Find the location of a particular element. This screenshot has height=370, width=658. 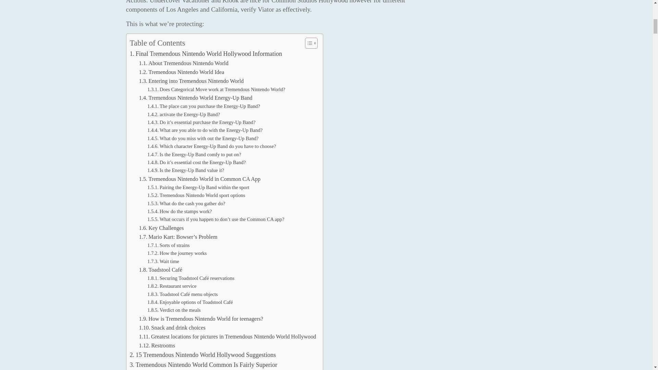

What do you miss with out the Energy-Up Band? is located at coordinates (203, 138).